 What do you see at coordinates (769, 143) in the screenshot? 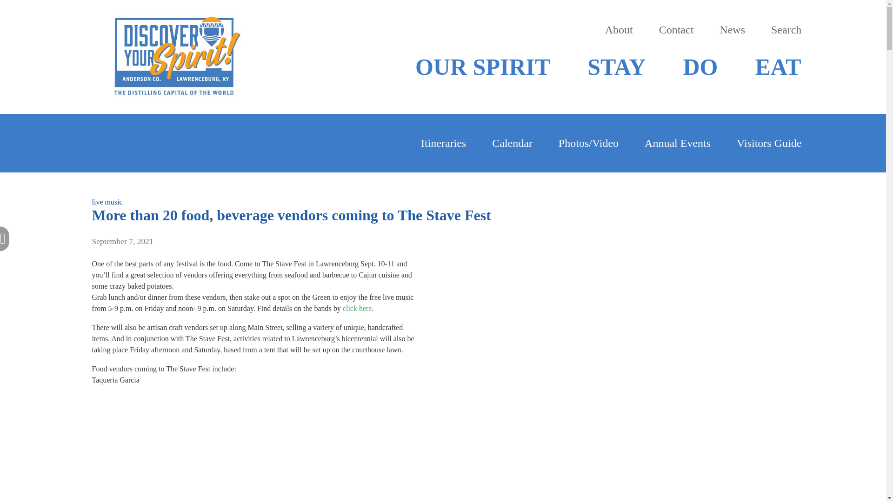
I see `Visitors Guide` at bounding box center [769, 143].